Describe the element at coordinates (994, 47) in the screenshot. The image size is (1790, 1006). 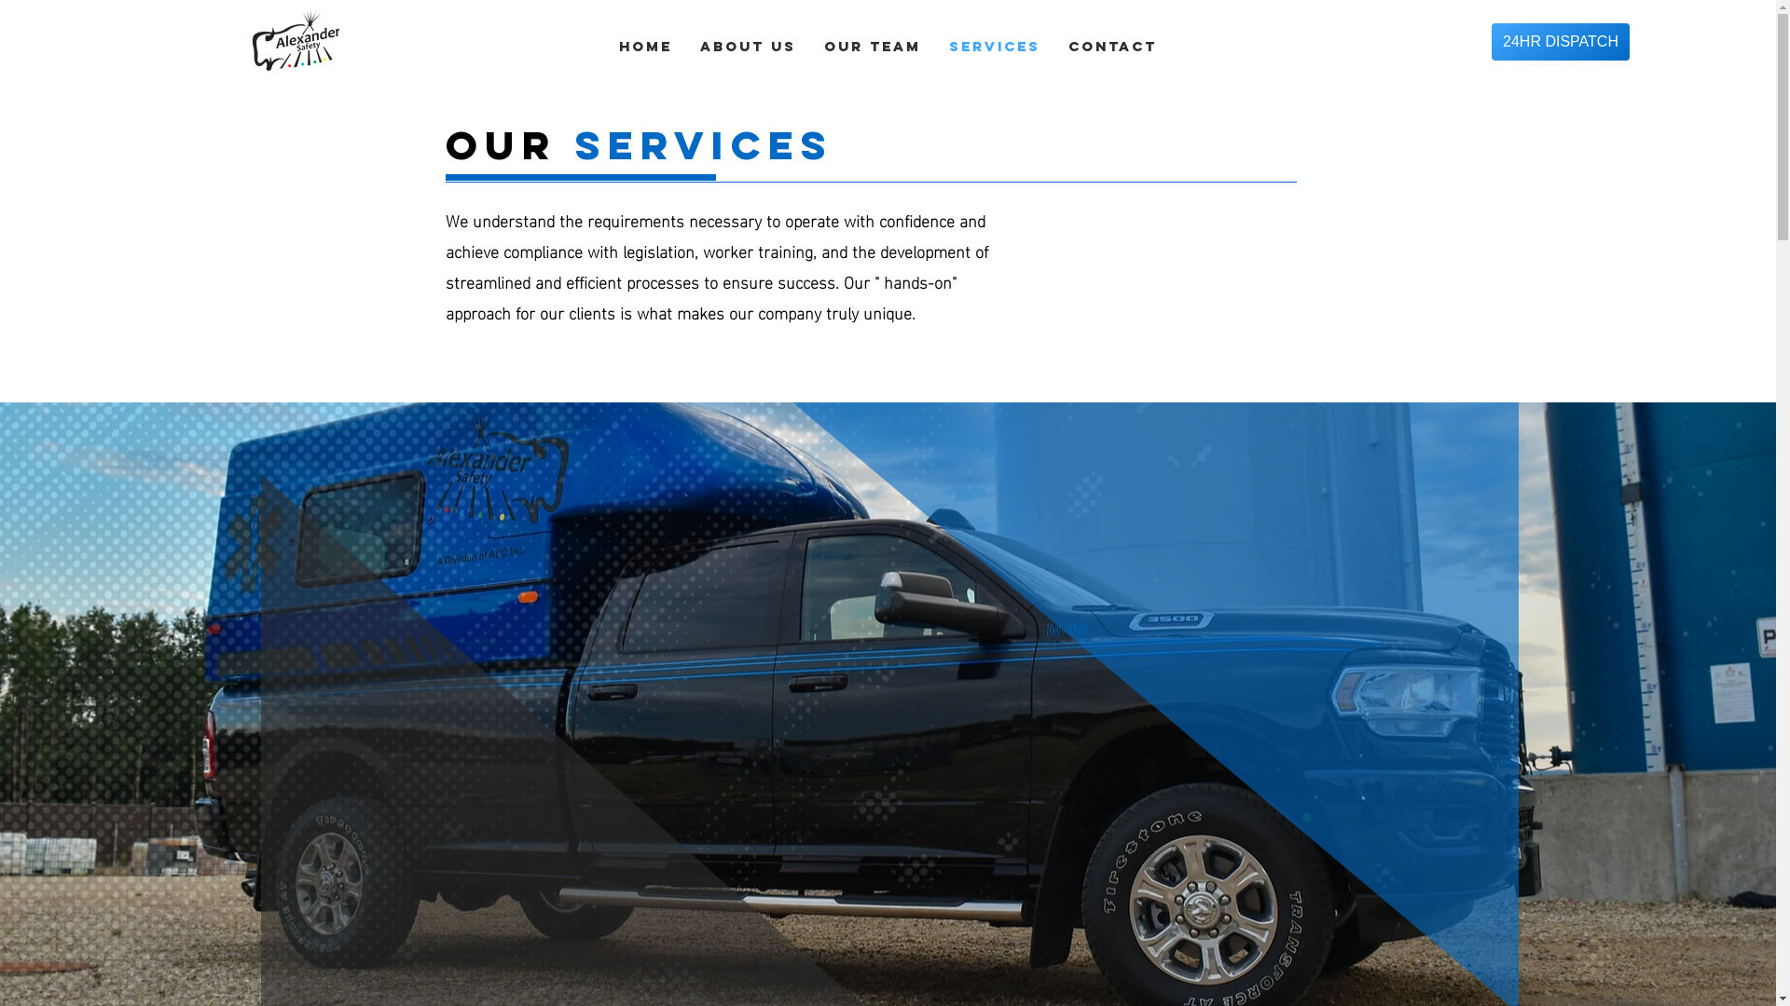
I see `SERVICES` at that location.